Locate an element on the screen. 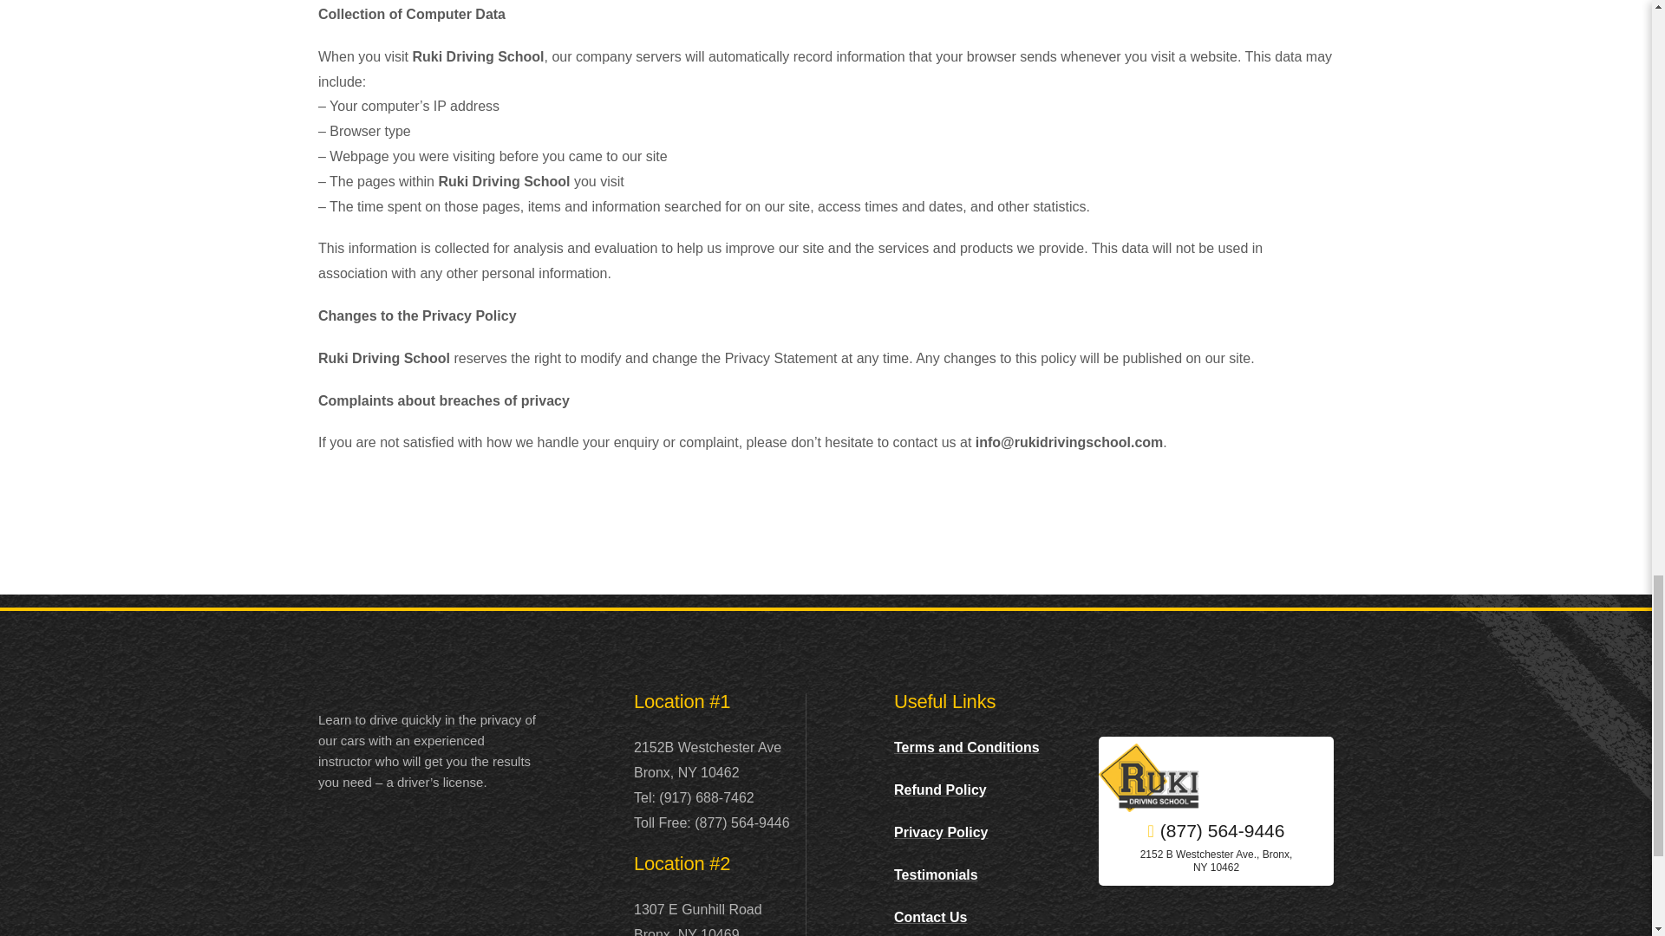  Terms and Conditions is located at coordinates (966, 747).